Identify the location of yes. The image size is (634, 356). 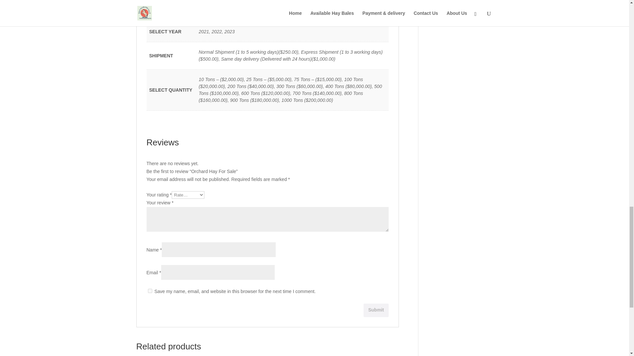
(150, 291).